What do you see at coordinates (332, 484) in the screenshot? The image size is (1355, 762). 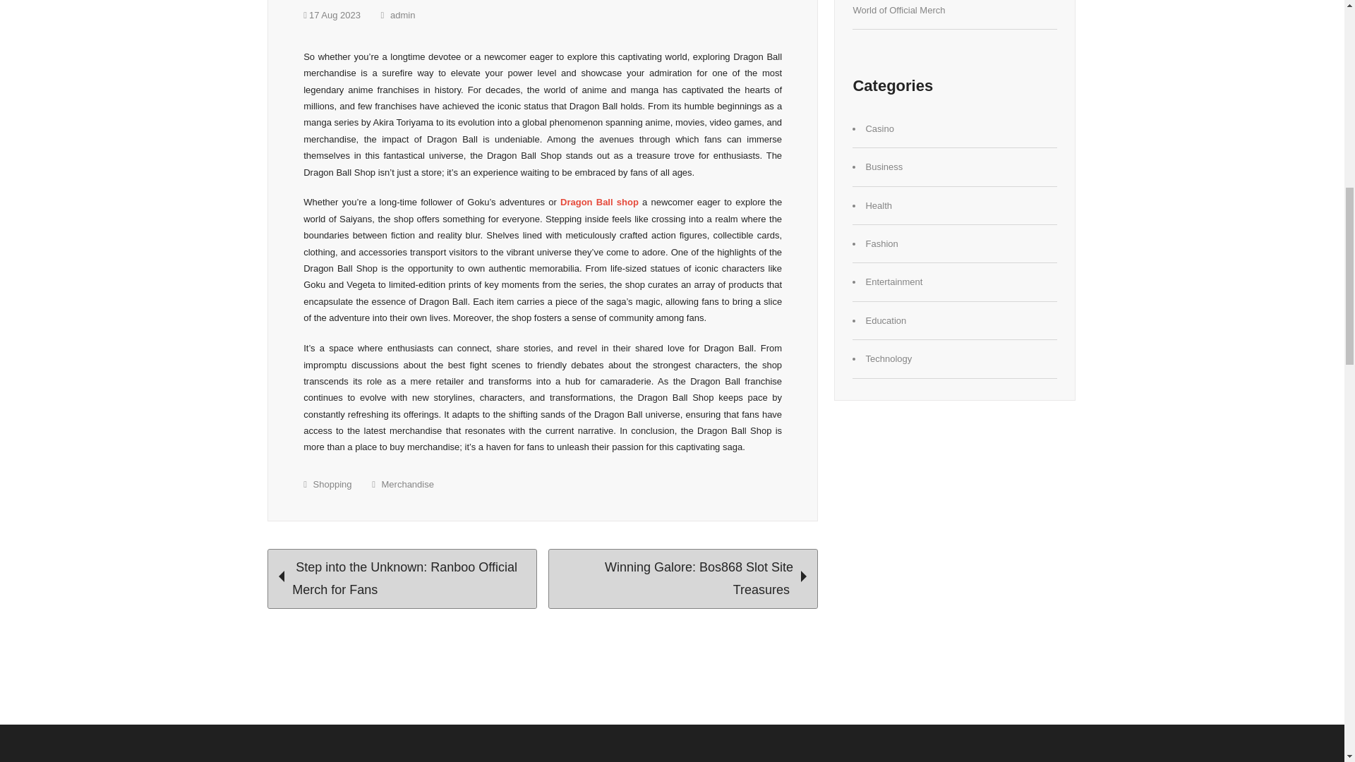 I see `Shopping` at bounding box center [332, 484].